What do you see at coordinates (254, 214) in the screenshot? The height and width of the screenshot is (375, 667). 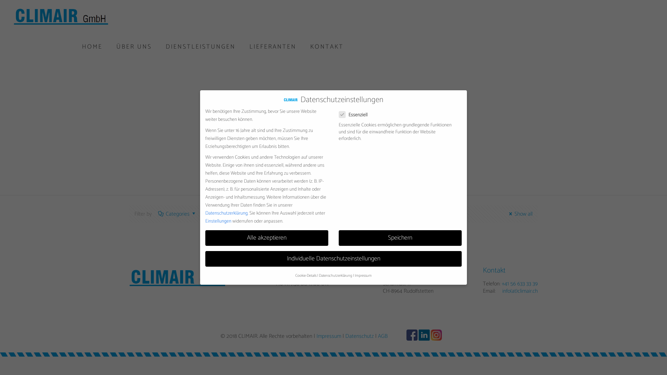 I see `Authors` at bounding box center [254, 214].